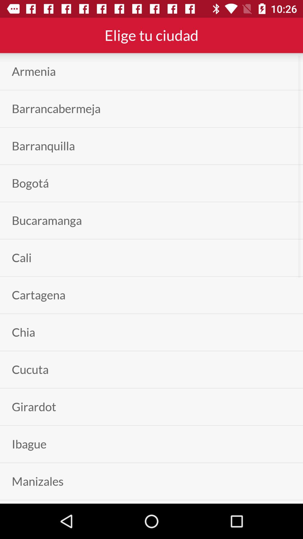 Image resolution: width=303 pixels, height=539 pixels. What do you see at coordinates (30, 369) in the screenshot?
I see `tap the app below chia item` at bounding box center [30, 369].